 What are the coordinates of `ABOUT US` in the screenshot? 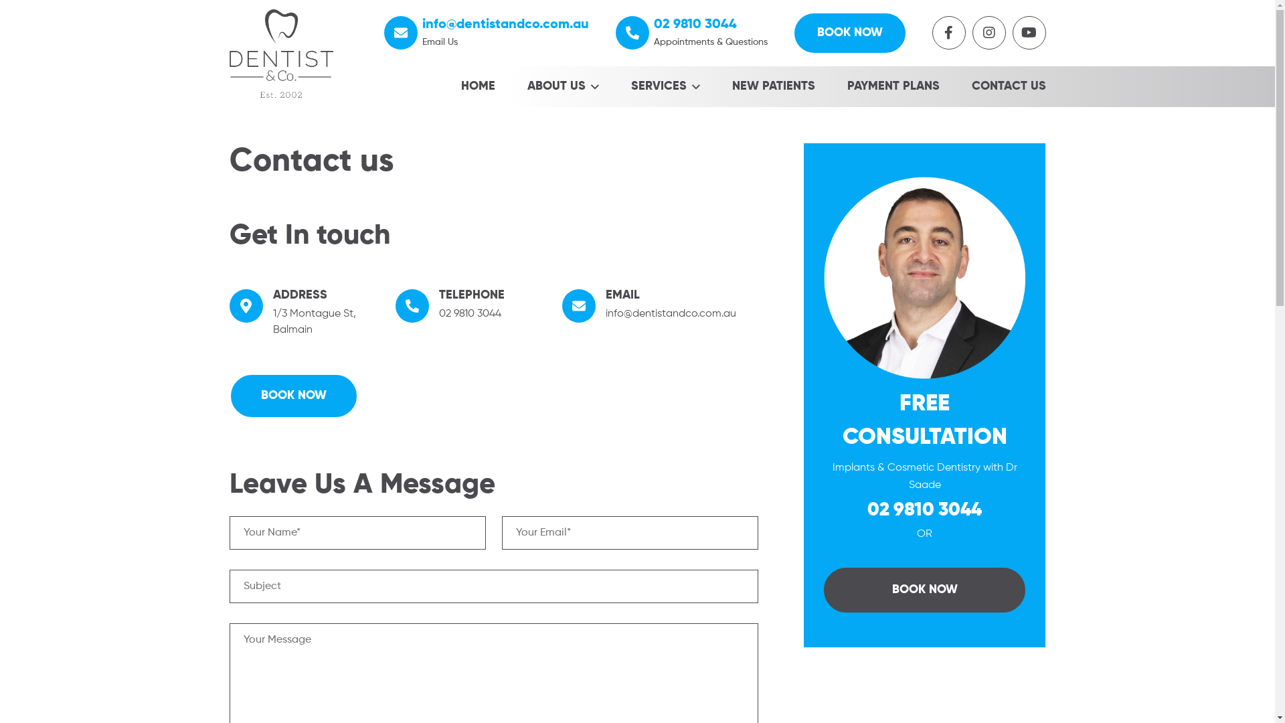 It's located at (564, 87).